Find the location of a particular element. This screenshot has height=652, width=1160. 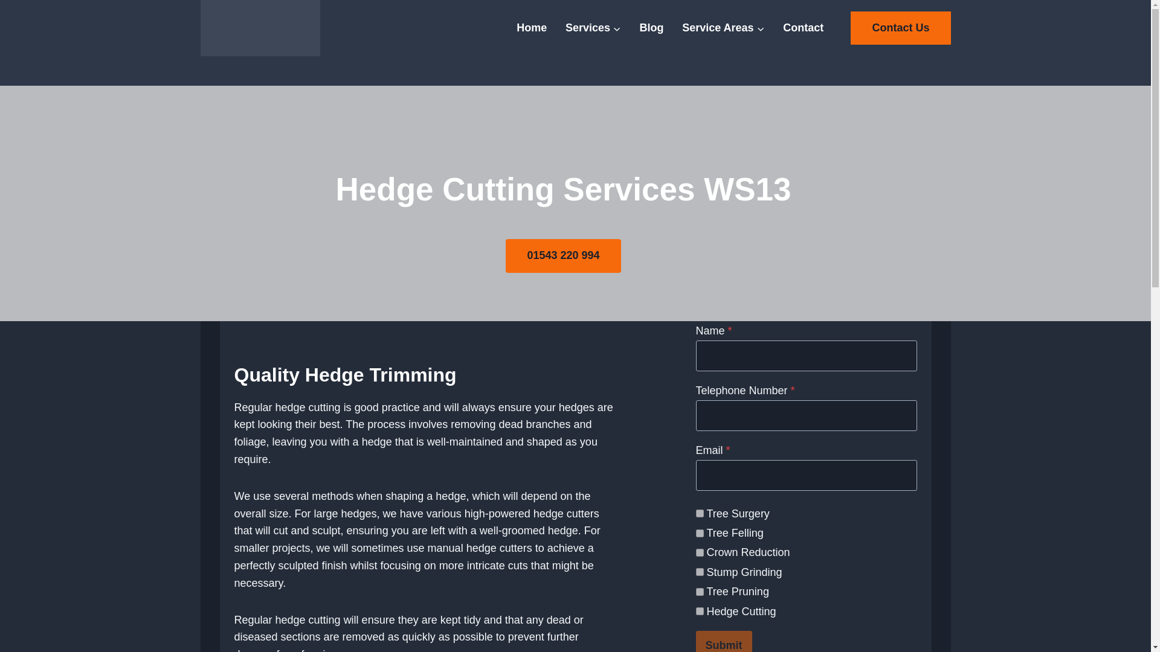

Blog is located at coordinates (651, 28).